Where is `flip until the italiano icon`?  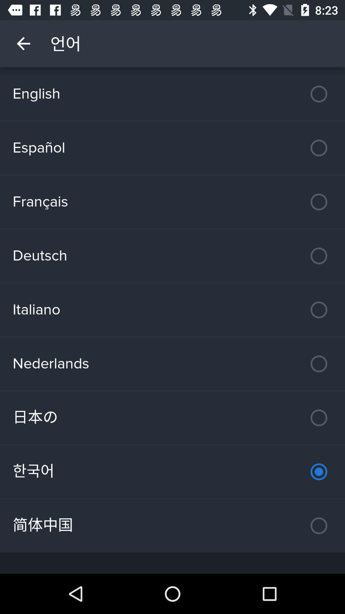 flip until the italiano icon is located at coordinates (172, 310).